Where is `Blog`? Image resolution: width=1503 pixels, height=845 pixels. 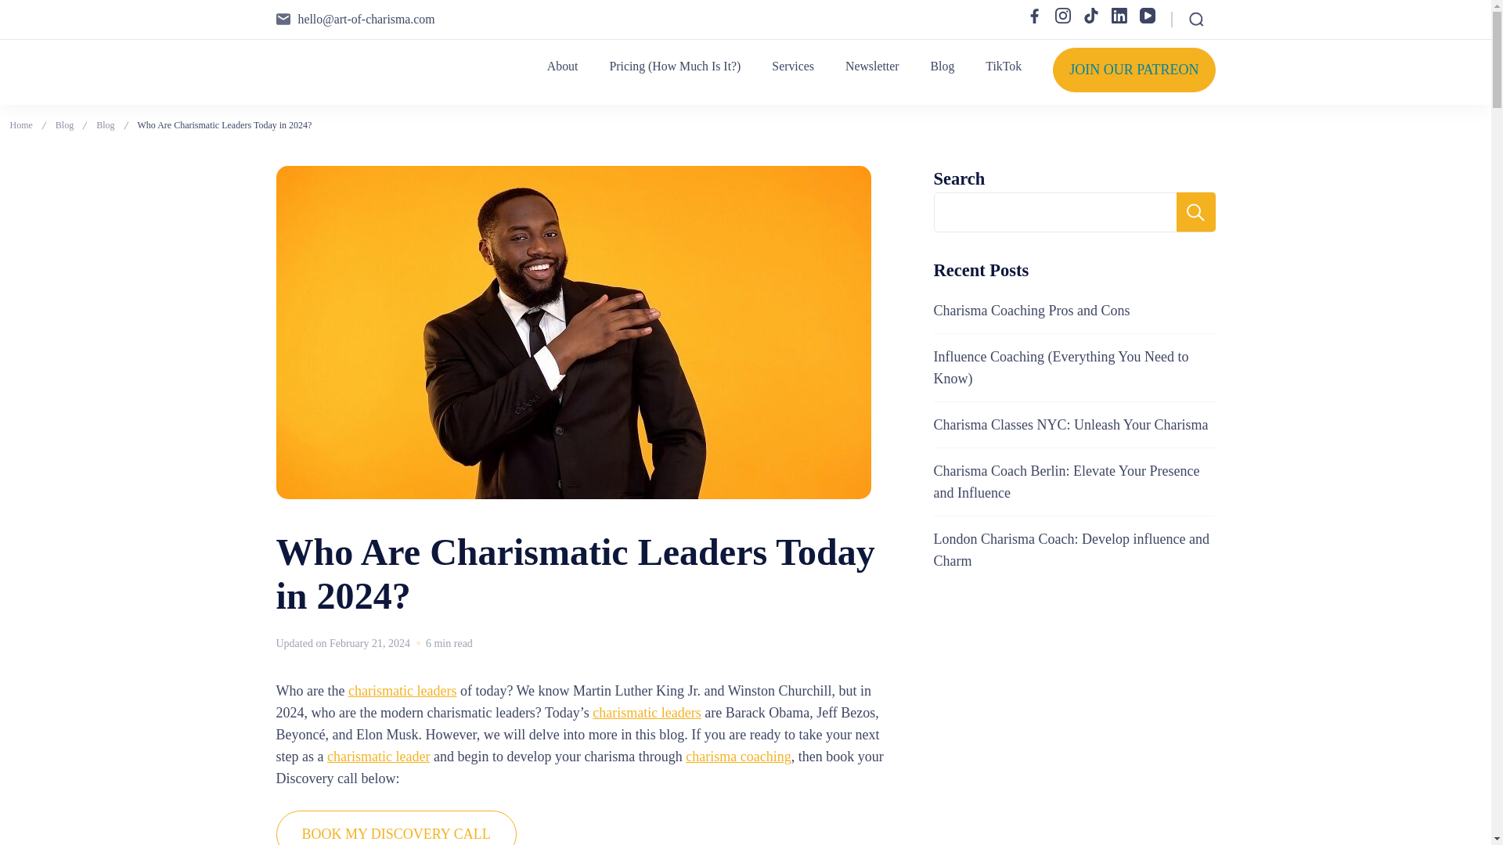
Blog is located at coordinates (943, 67).